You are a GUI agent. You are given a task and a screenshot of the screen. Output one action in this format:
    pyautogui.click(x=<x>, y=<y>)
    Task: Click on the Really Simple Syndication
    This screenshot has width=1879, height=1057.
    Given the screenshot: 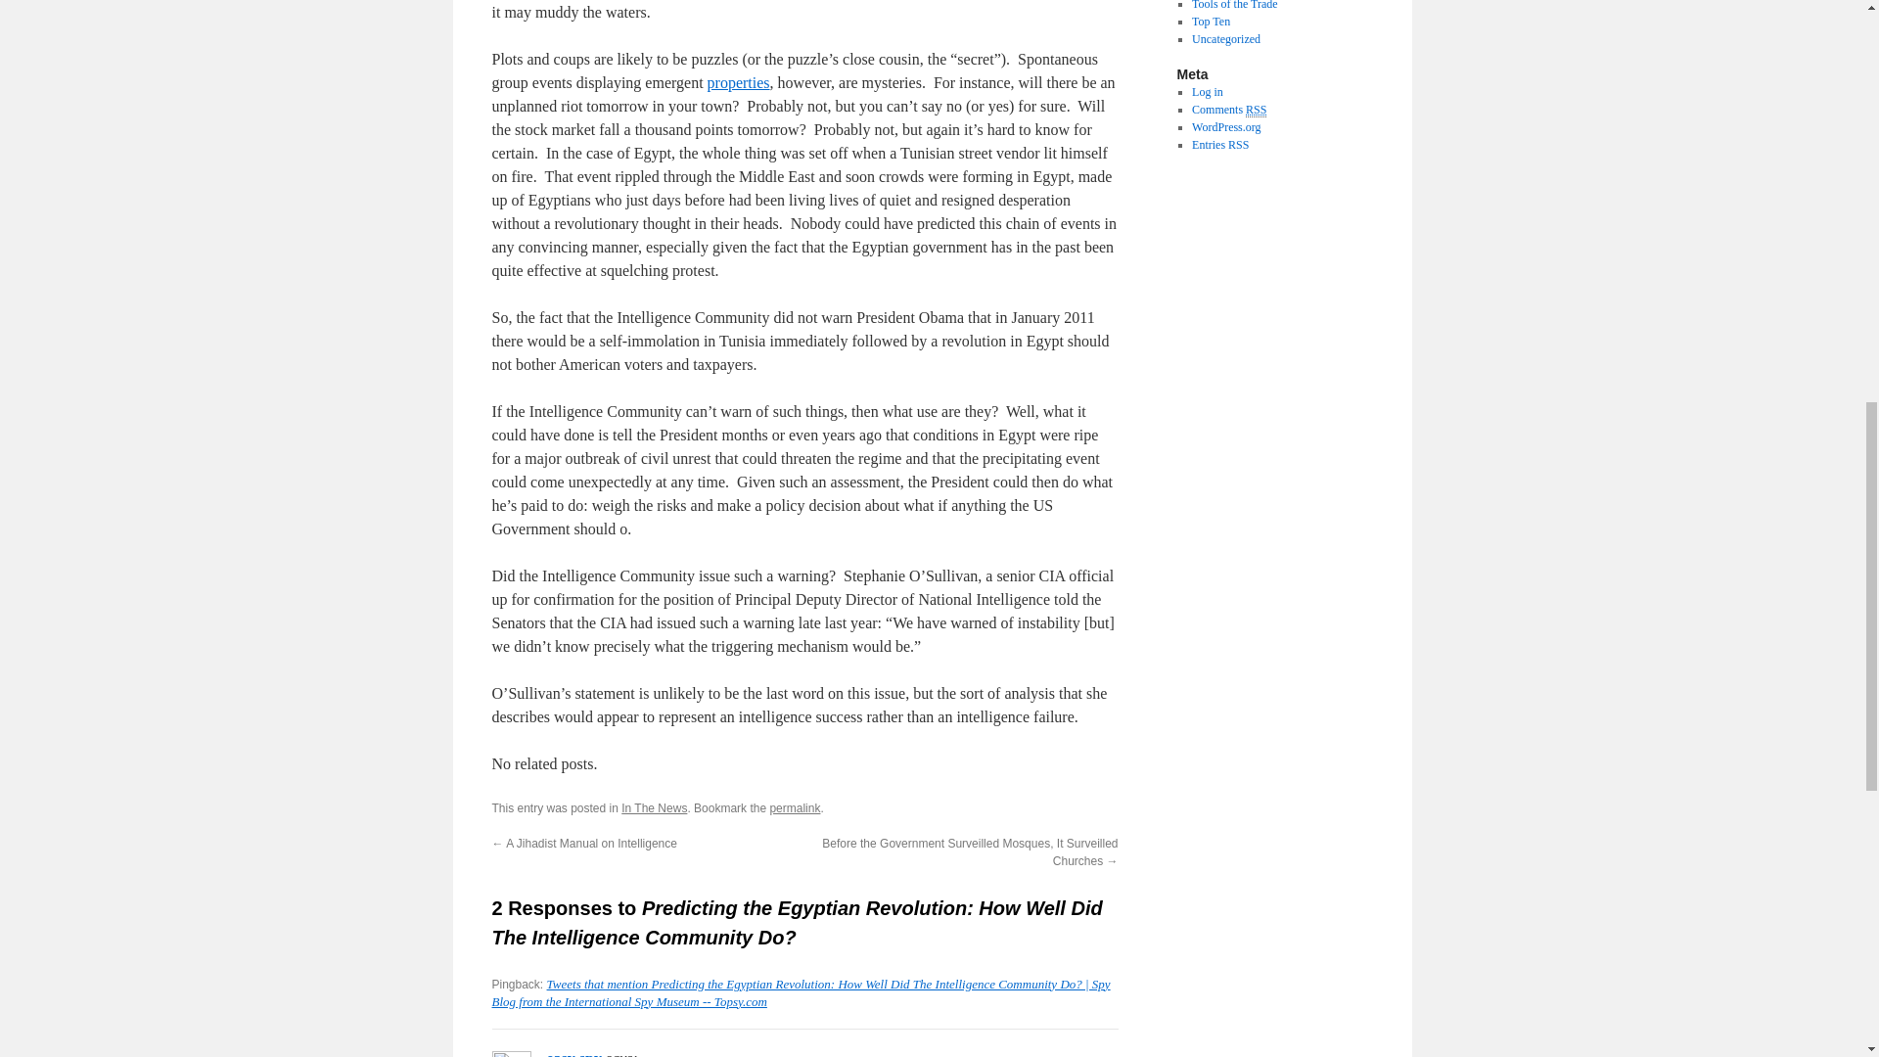 What is the action you would take?
    pyautogui.click(x=1256, y=110)
    